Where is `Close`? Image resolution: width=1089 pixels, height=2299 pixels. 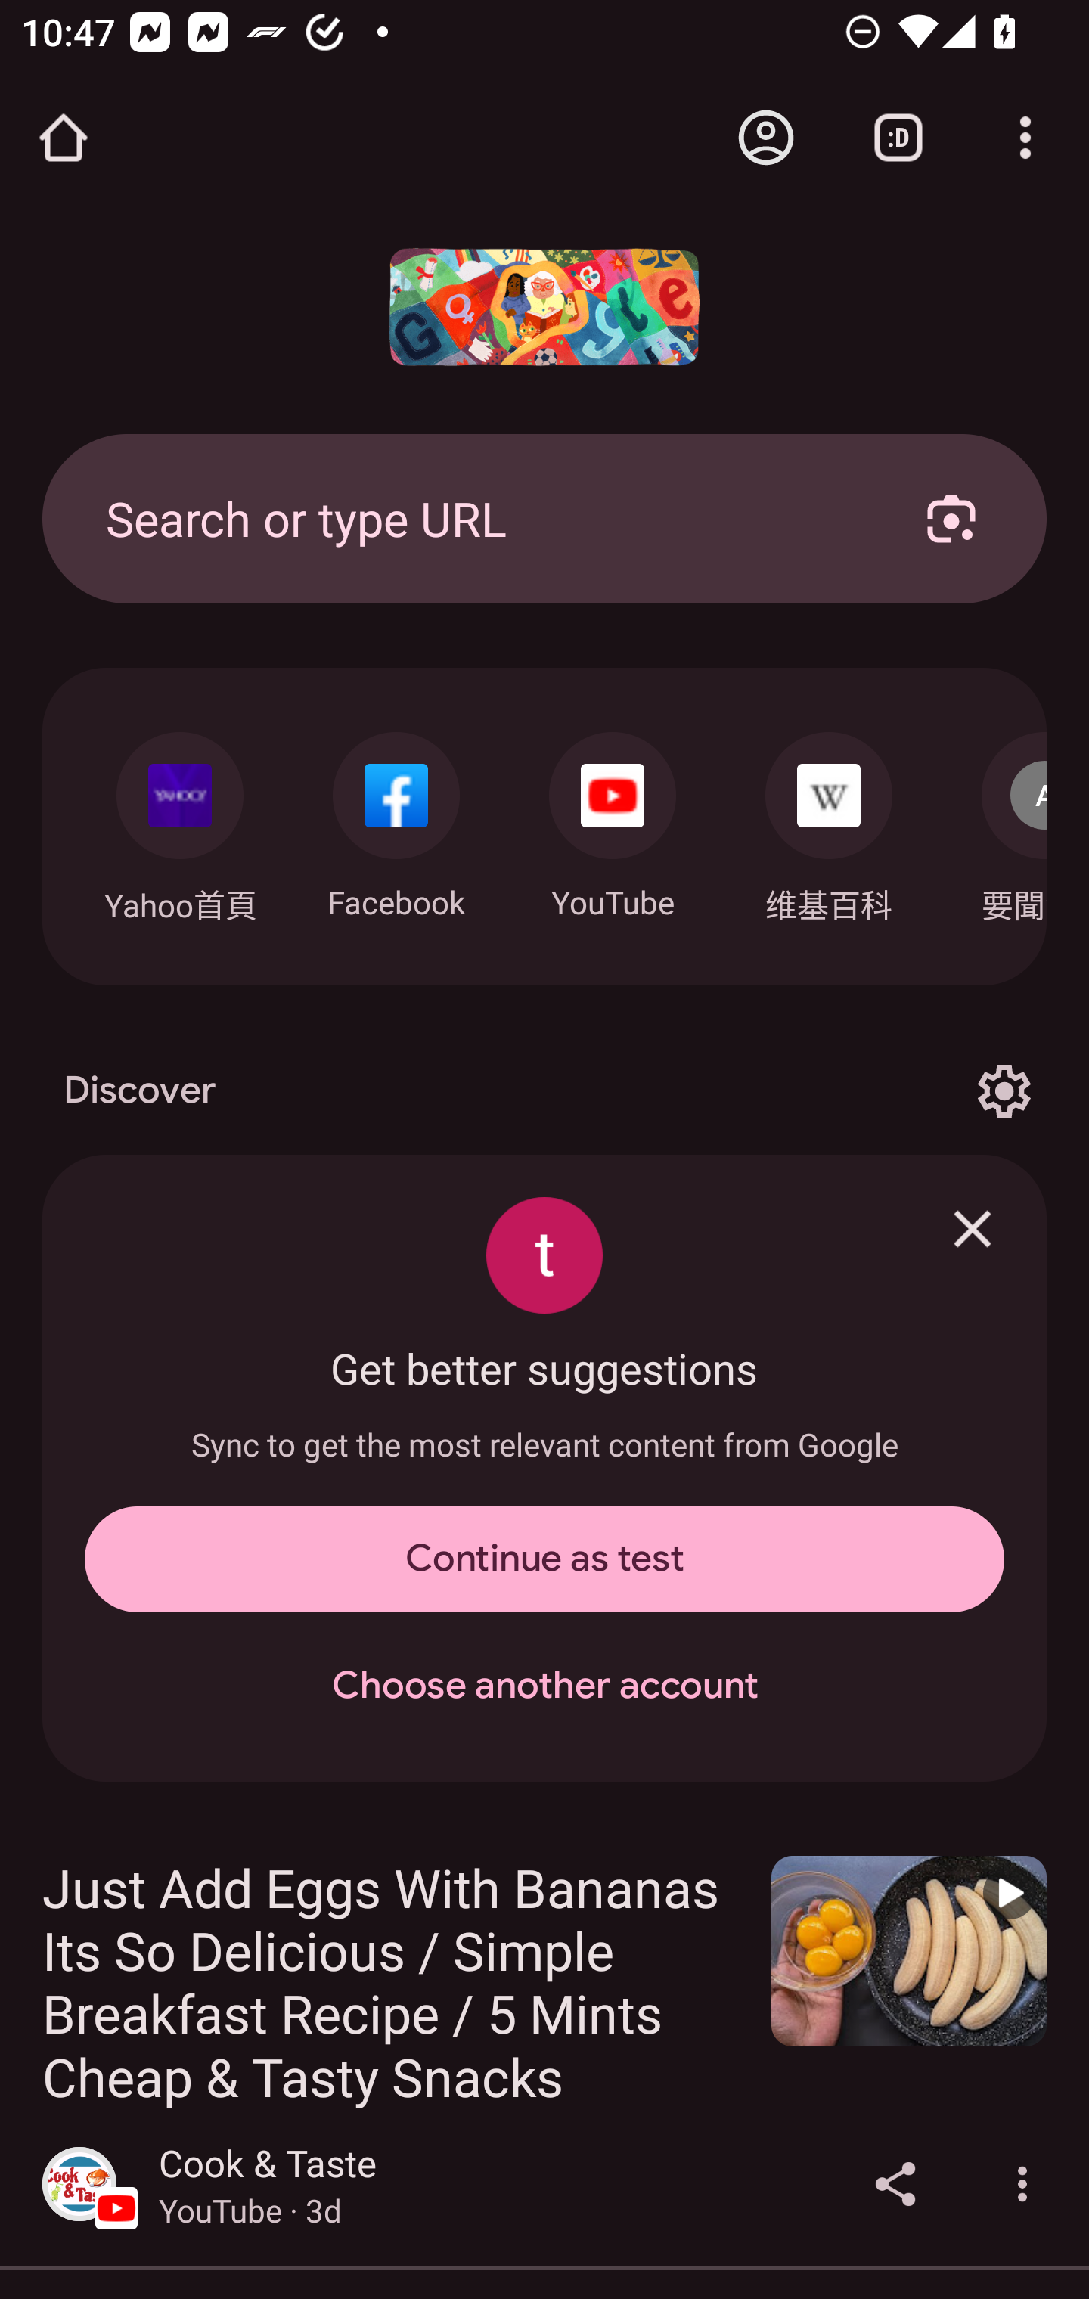 Close is located at coordinates (973, 1228).